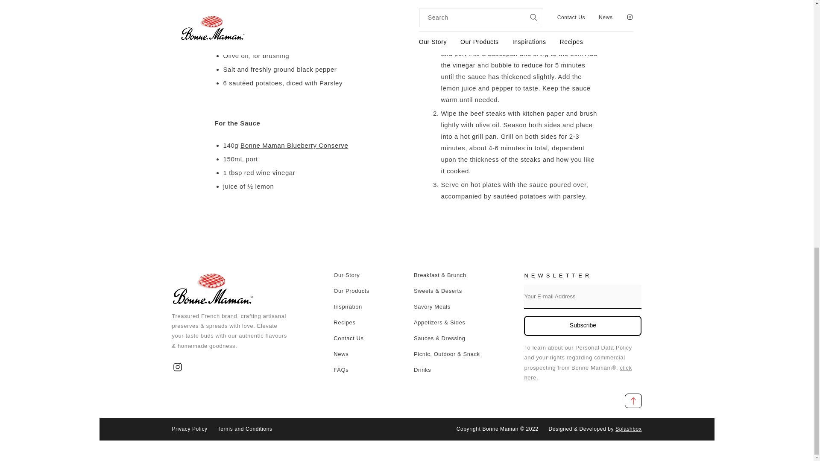 The image size is (820, 461). What do you see at coordinates (294, 145) in the screenshot?
I see `Bonne Maman Blueberry Conserve` at bounding box center [294, 145].